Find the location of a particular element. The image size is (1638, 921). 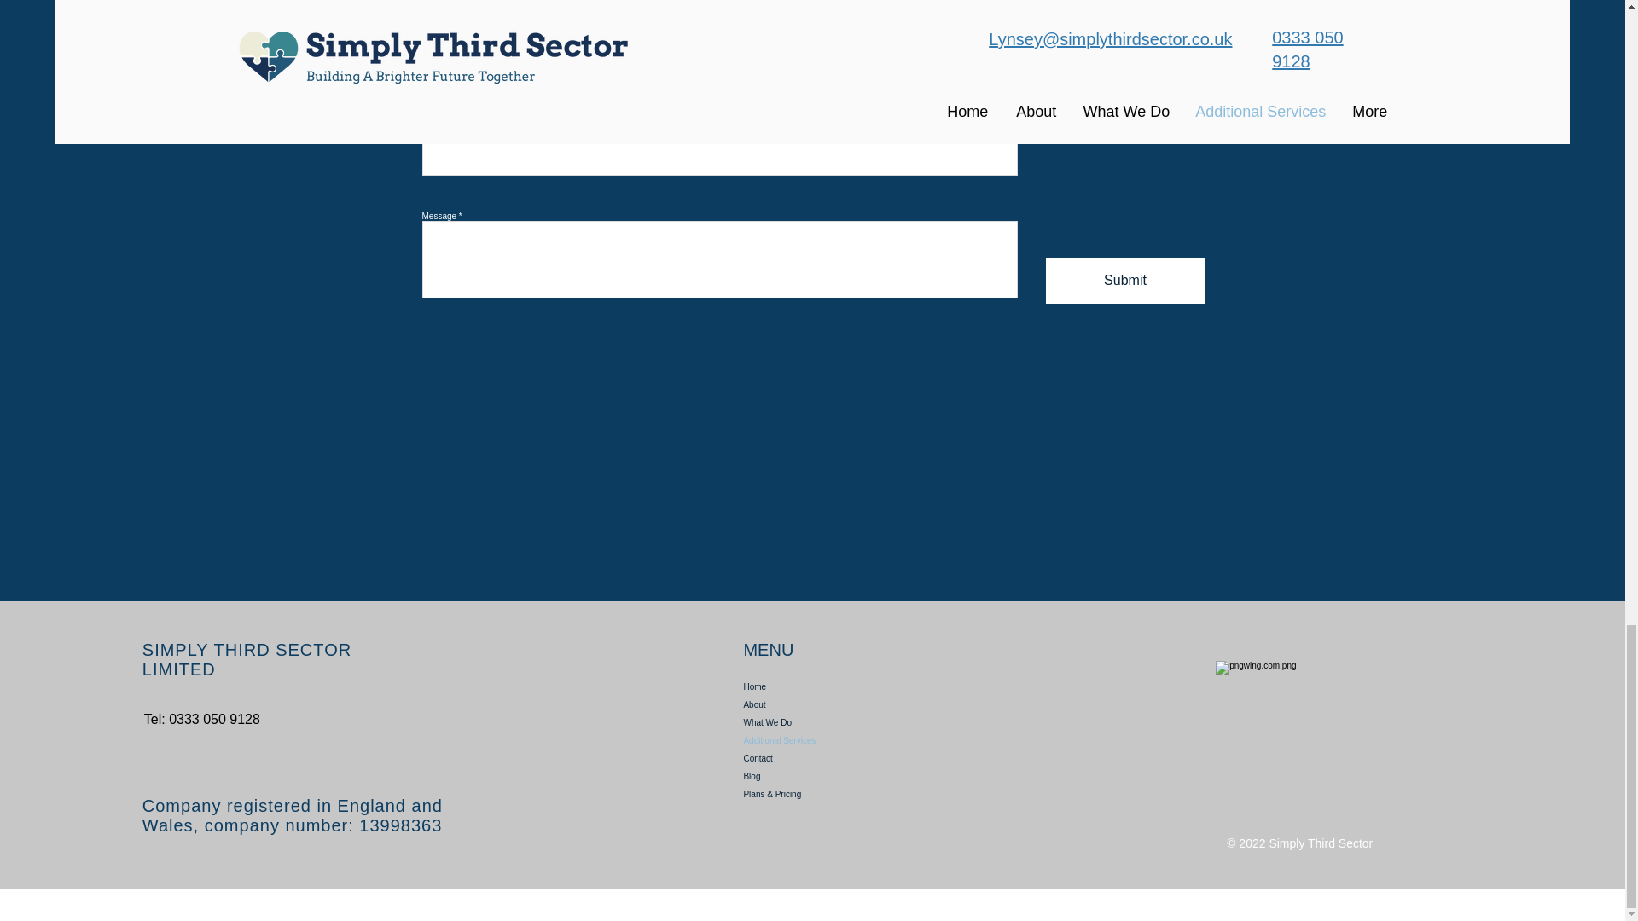

Blog is located at coordinates (822, 776).